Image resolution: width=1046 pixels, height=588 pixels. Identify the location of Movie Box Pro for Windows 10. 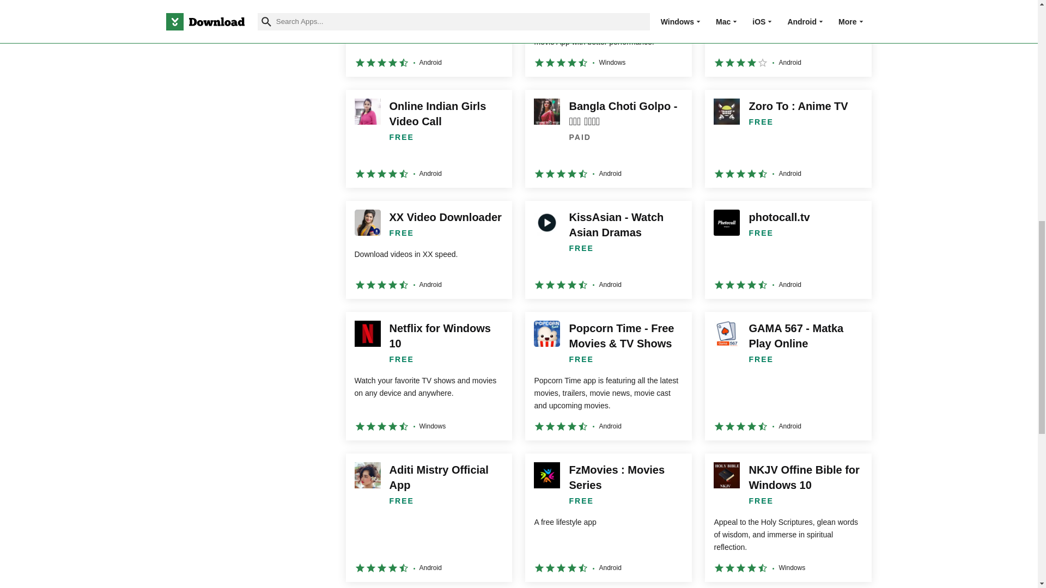
(608, 38).